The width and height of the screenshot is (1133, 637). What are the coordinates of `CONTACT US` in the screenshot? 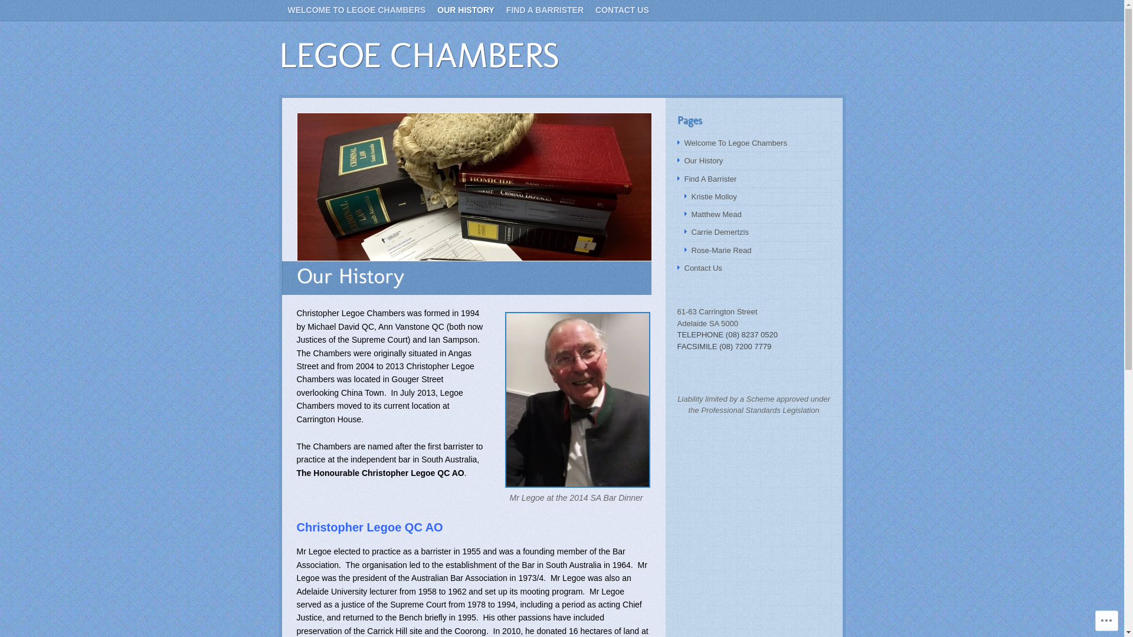 It's located at (622, 11).